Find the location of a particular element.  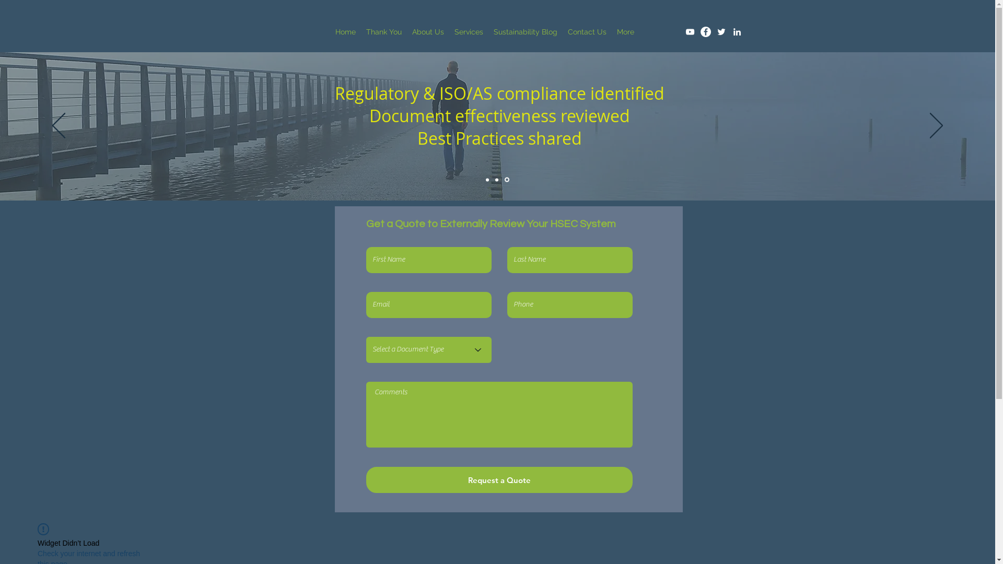

About Us is located at coordinates (427, 32).